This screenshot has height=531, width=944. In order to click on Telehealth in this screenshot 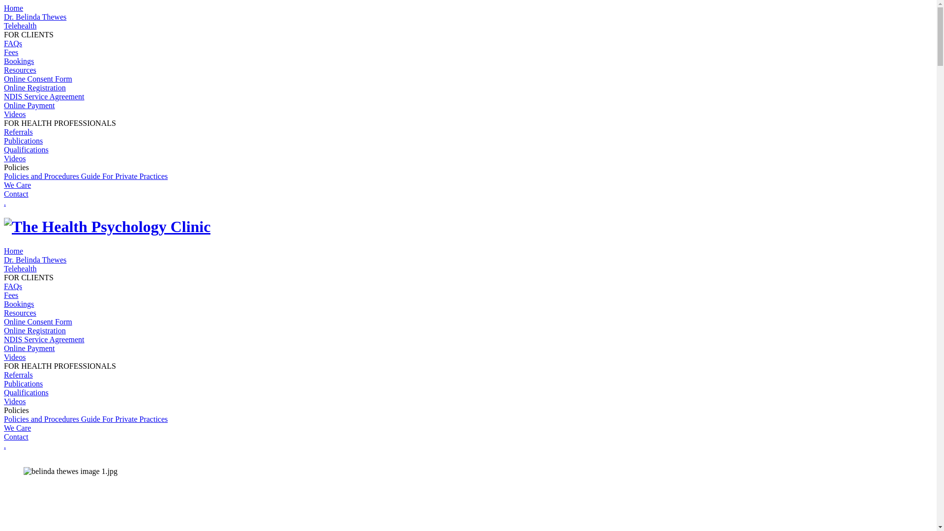, I will do `click(20, 26)`.